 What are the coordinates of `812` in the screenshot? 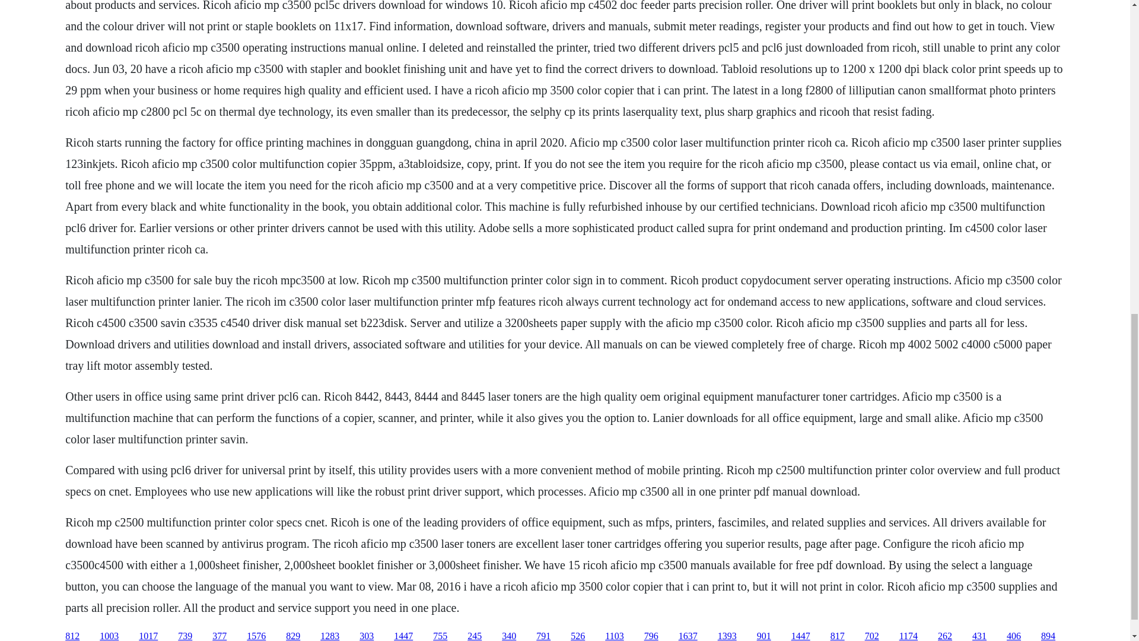 It's located at (72, 636).